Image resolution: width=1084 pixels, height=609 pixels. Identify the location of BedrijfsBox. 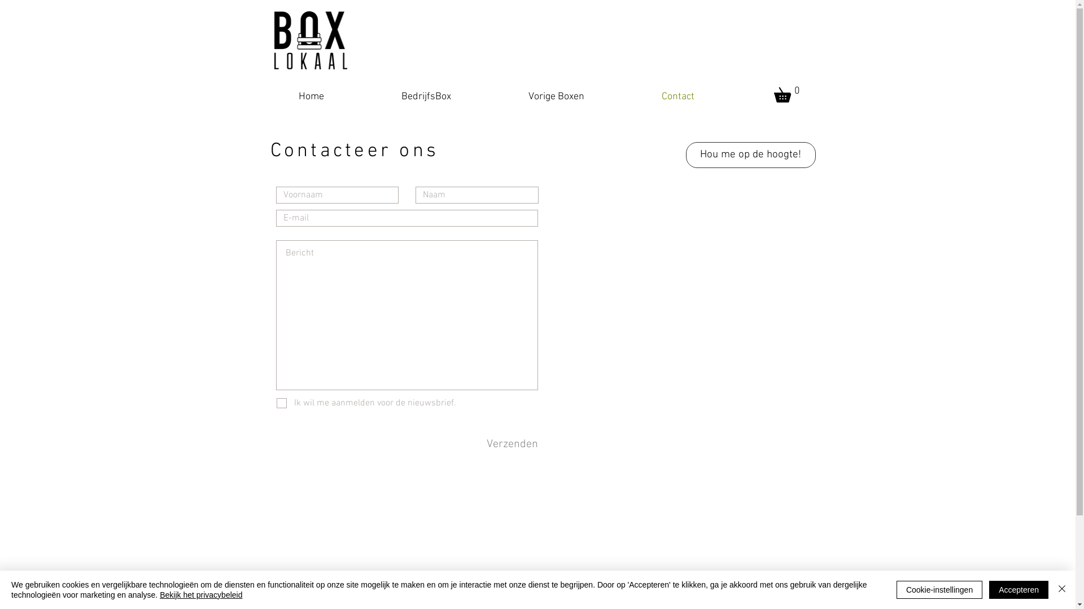
(453, 96).